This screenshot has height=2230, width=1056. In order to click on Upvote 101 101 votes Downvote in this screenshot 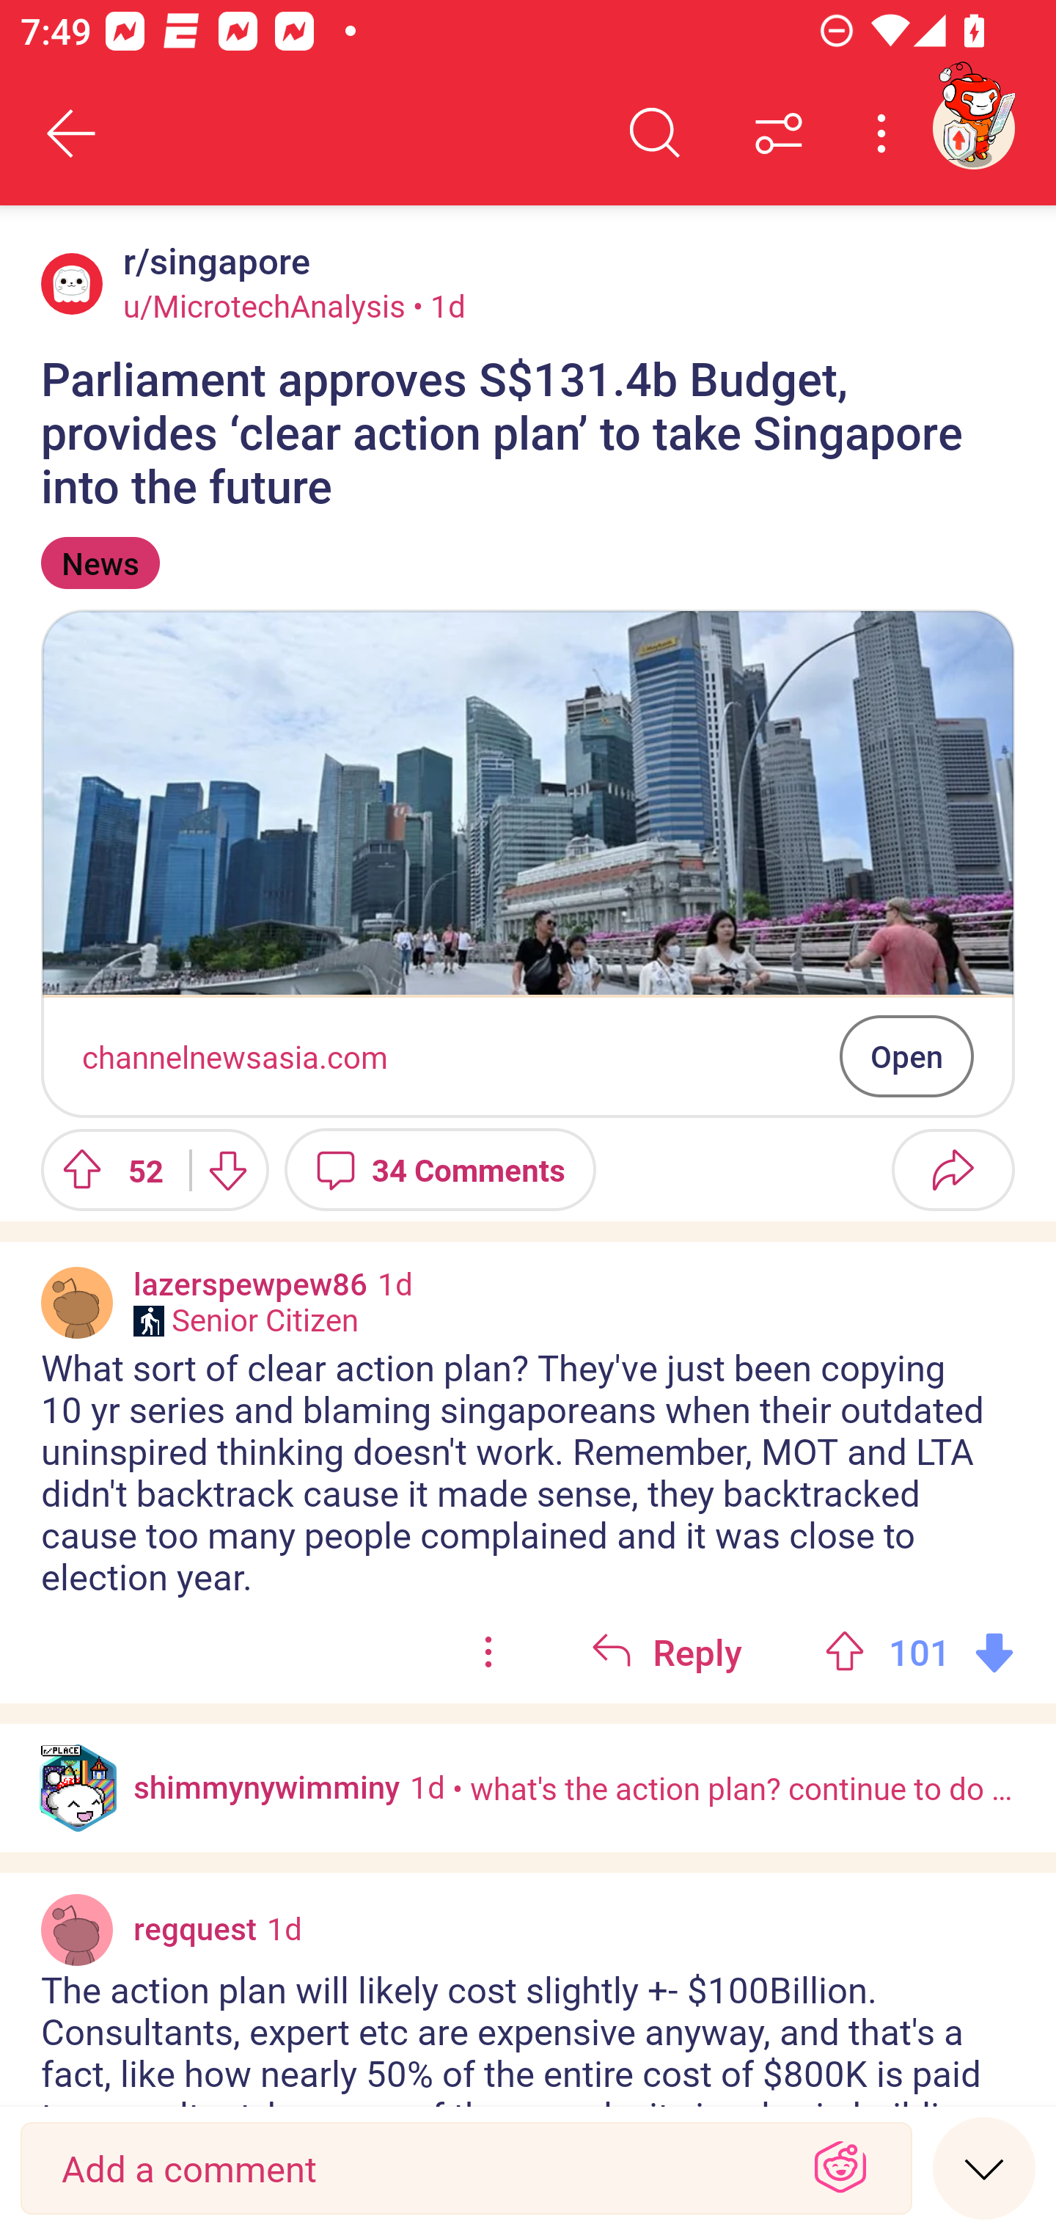, I will do `click(920, 1652)`.